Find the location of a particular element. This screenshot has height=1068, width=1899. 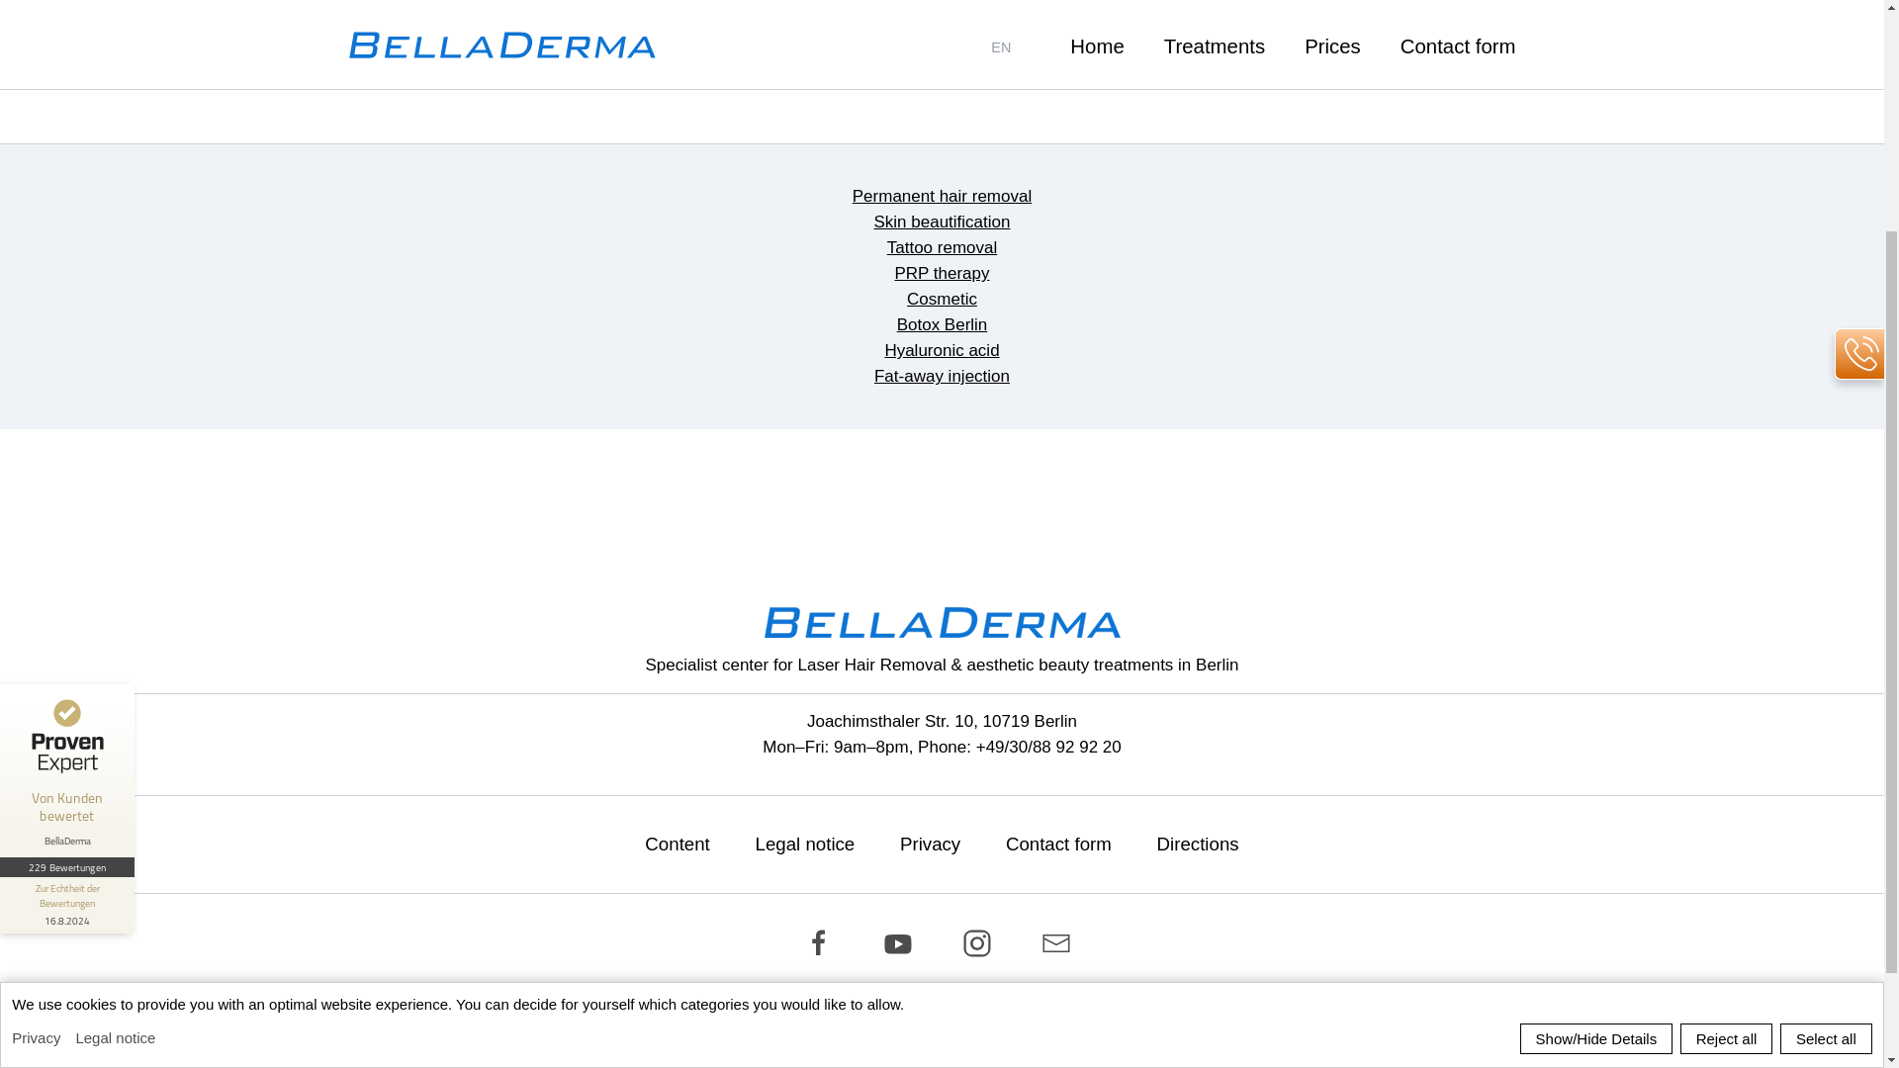

BellaDerma on Facebook is located at coordinates (823, 942).